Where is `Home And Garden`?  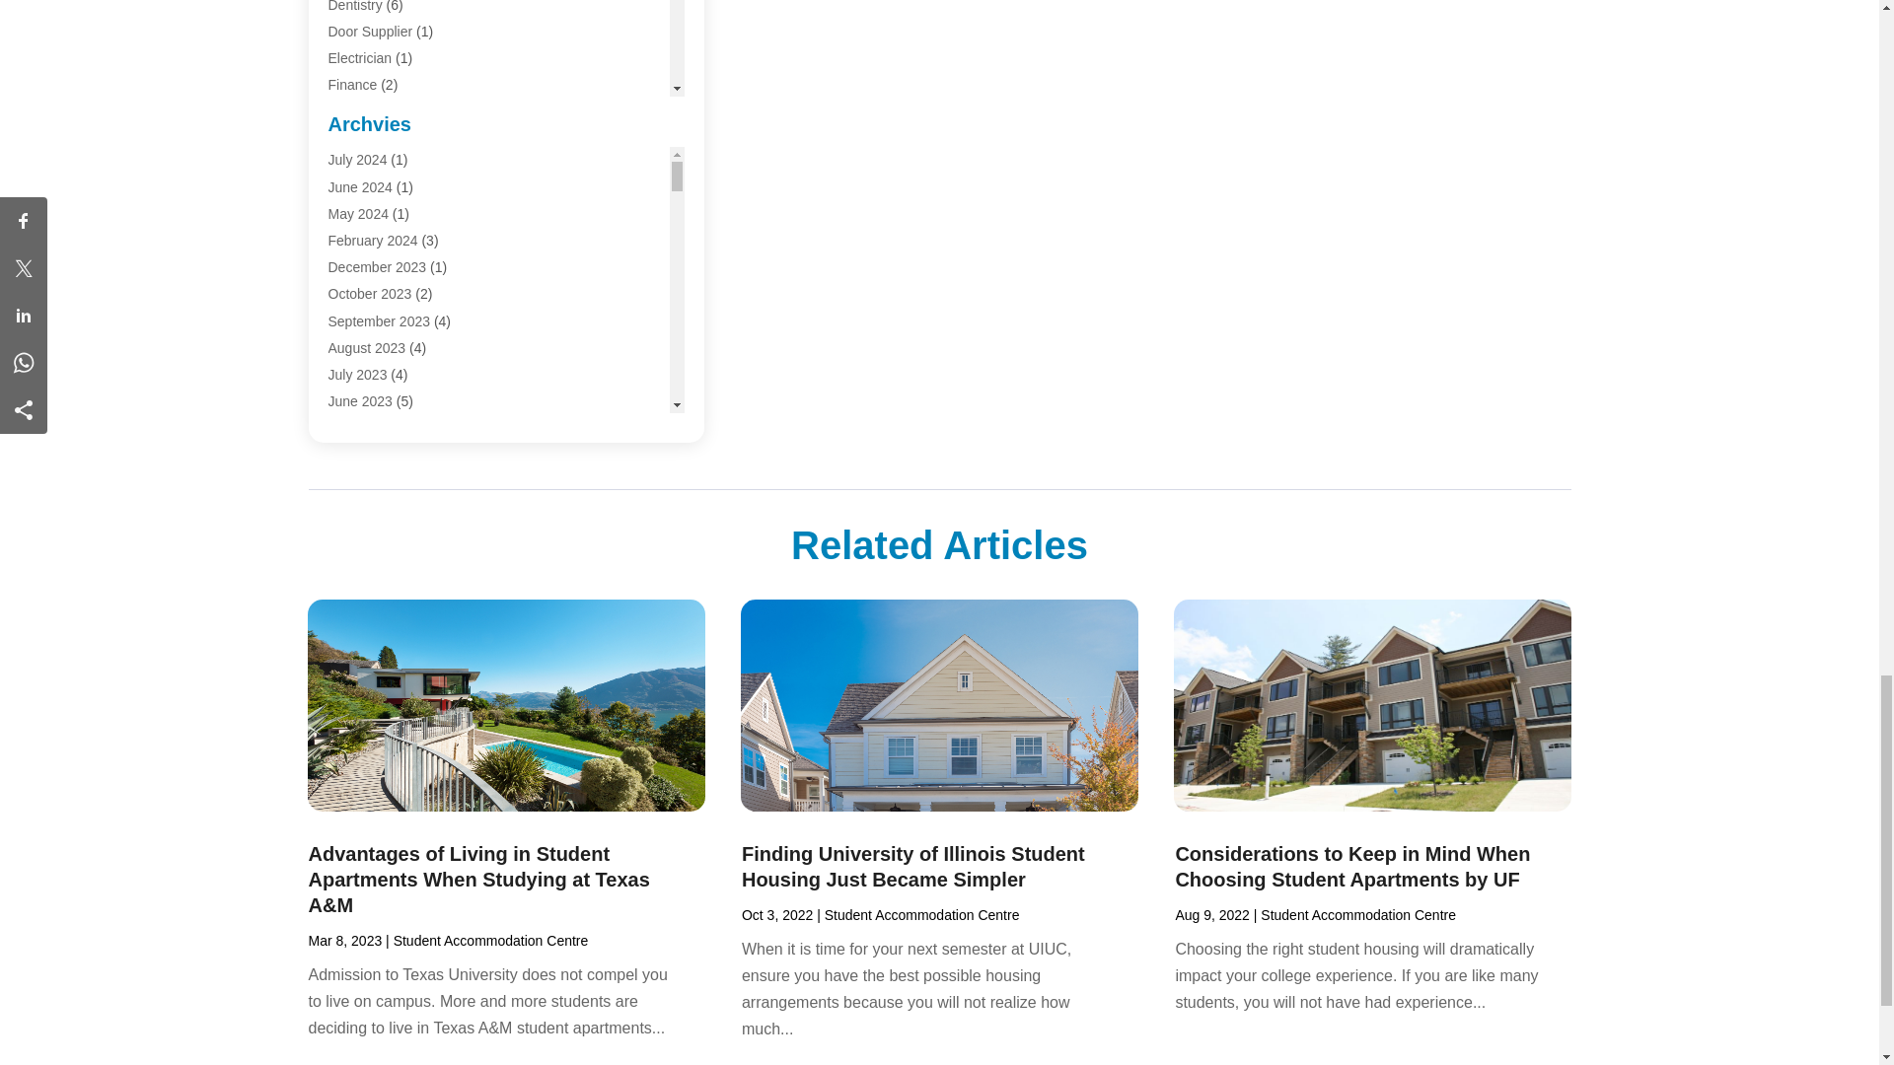 Home And Garden is located at coordinates (385, 191).